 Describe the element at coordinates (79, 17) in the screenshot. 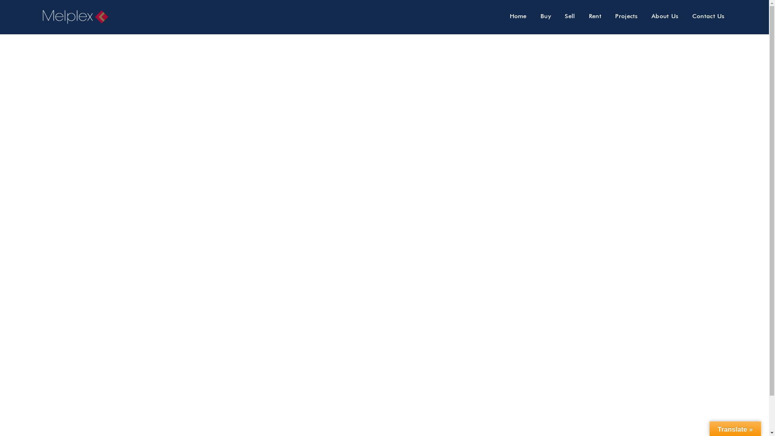

I see `Melplex - ` at that location.